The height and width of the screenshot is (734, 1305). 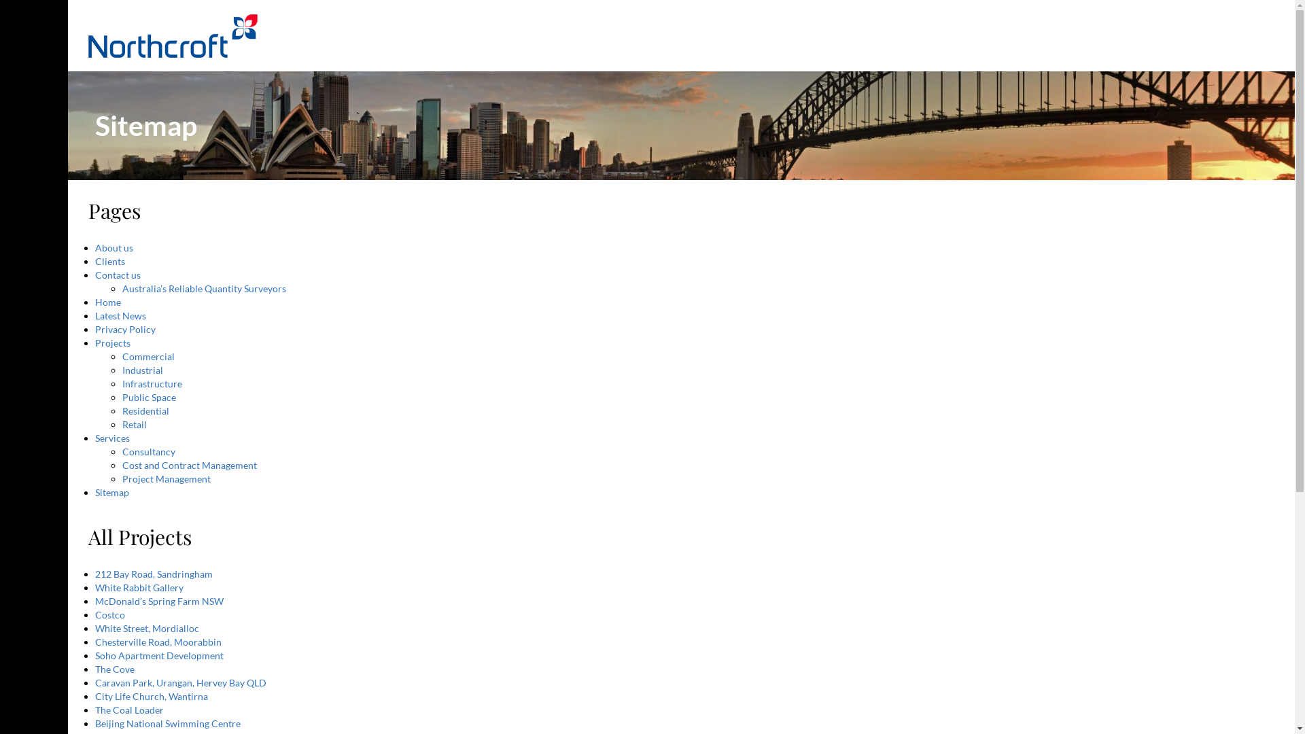 I want to click on City Life Church, Wantirna, so click(x=152, y=696).